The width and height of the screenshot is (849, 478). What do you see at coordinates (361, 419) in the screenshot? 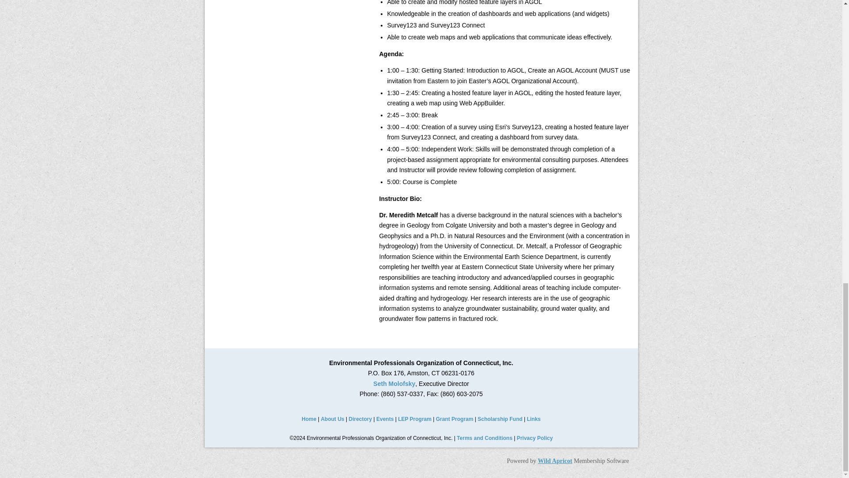
I see `Directory` at bounding box center [361, 419].